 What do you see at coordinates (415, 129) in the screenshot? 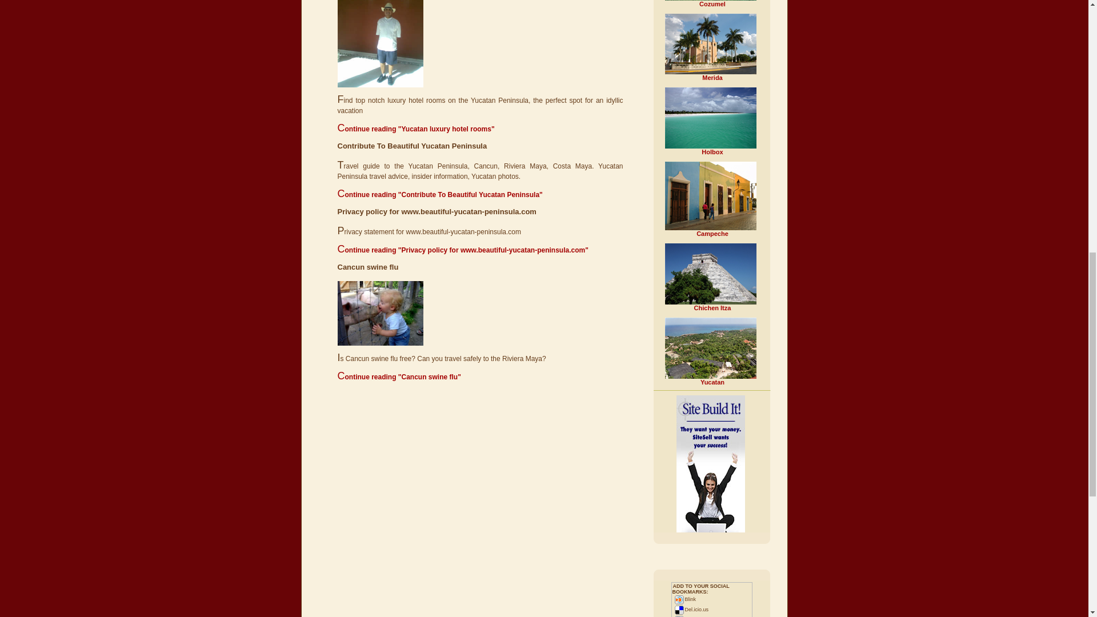
I see `Continue reading "Yucatan luxury hotel rooms"` at bounding box center [415, 129].